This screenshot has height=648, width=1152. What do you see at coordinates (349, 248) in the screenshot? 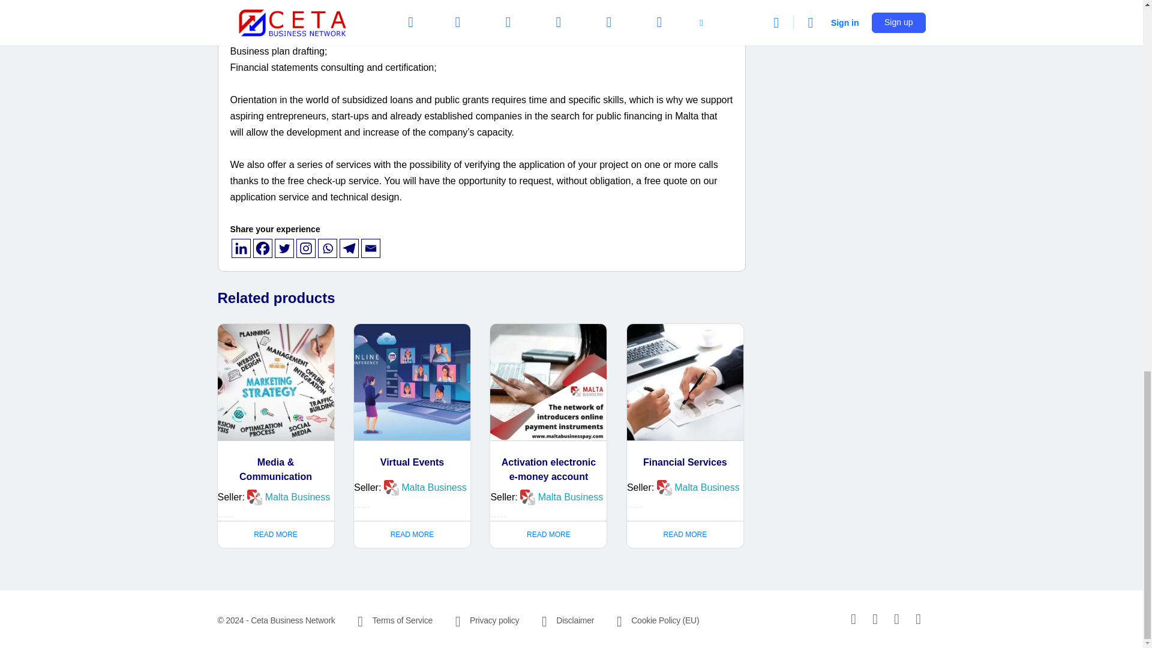
I see `Telegram` at bounding box center [349, 248].